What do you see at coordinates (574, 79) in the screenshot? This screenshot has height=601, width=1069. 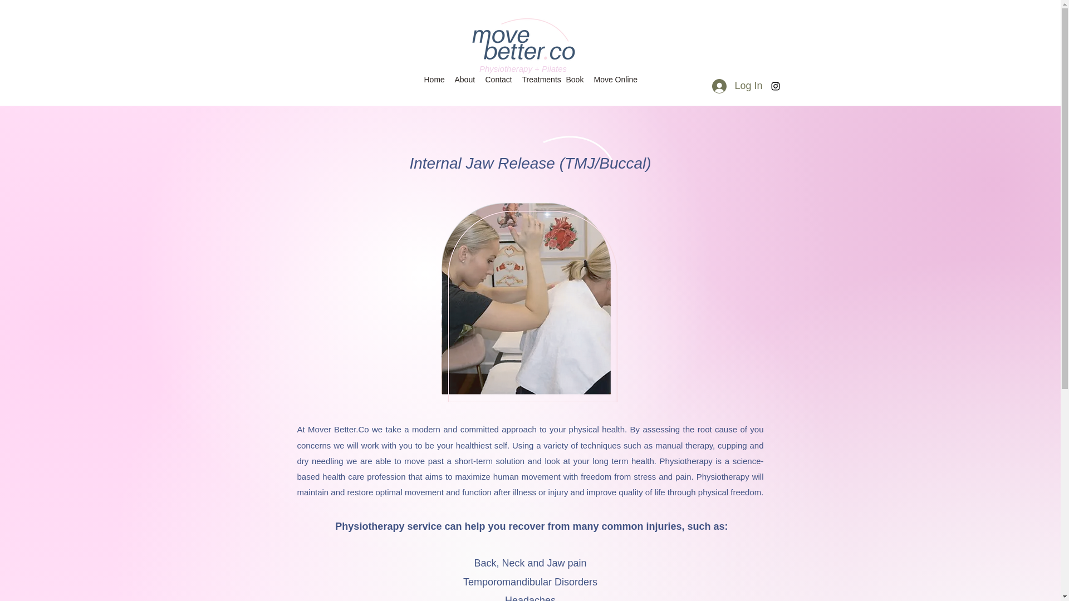 I see `Book` at bounding box center [574, 79].